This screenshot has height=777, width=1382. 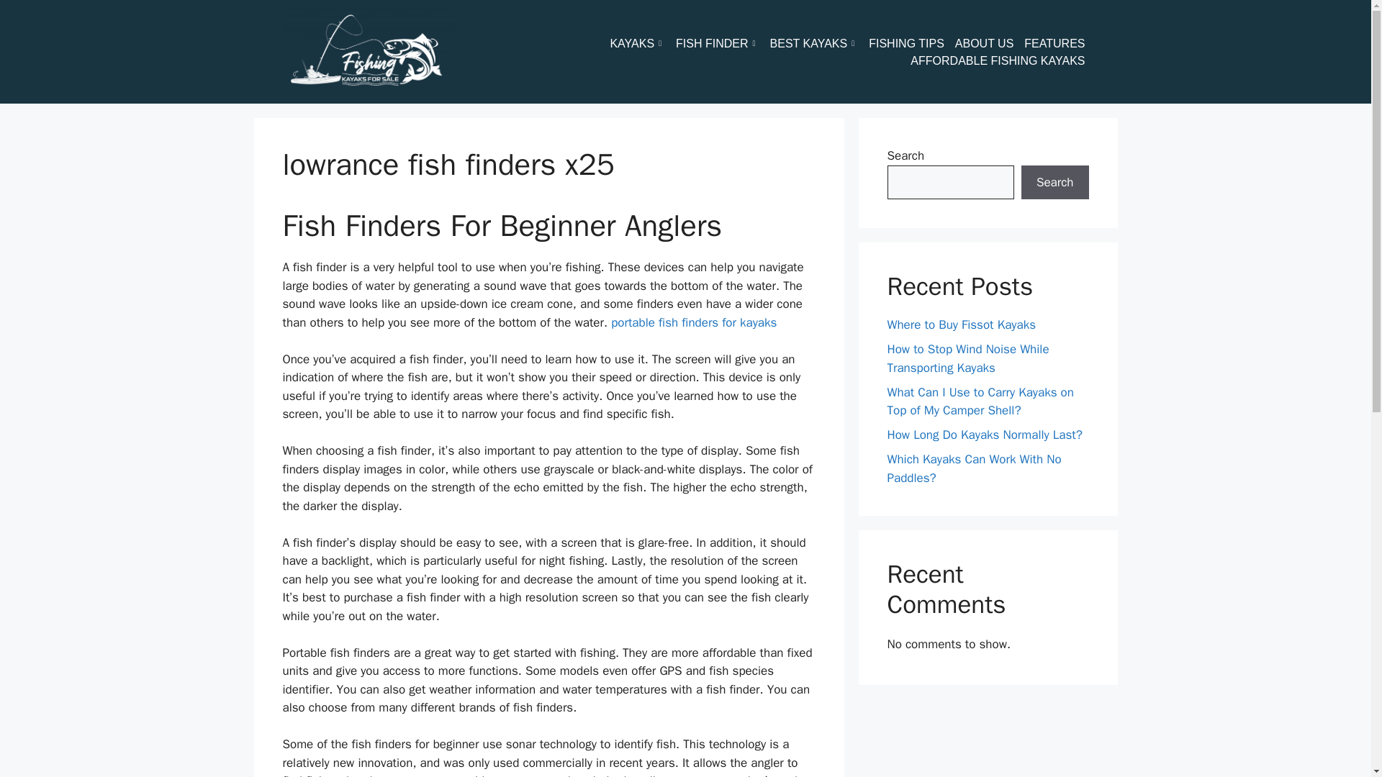 I want to click on How to Stop Wind Noise While Transporting Kayaks, so click(x=967, y=358).